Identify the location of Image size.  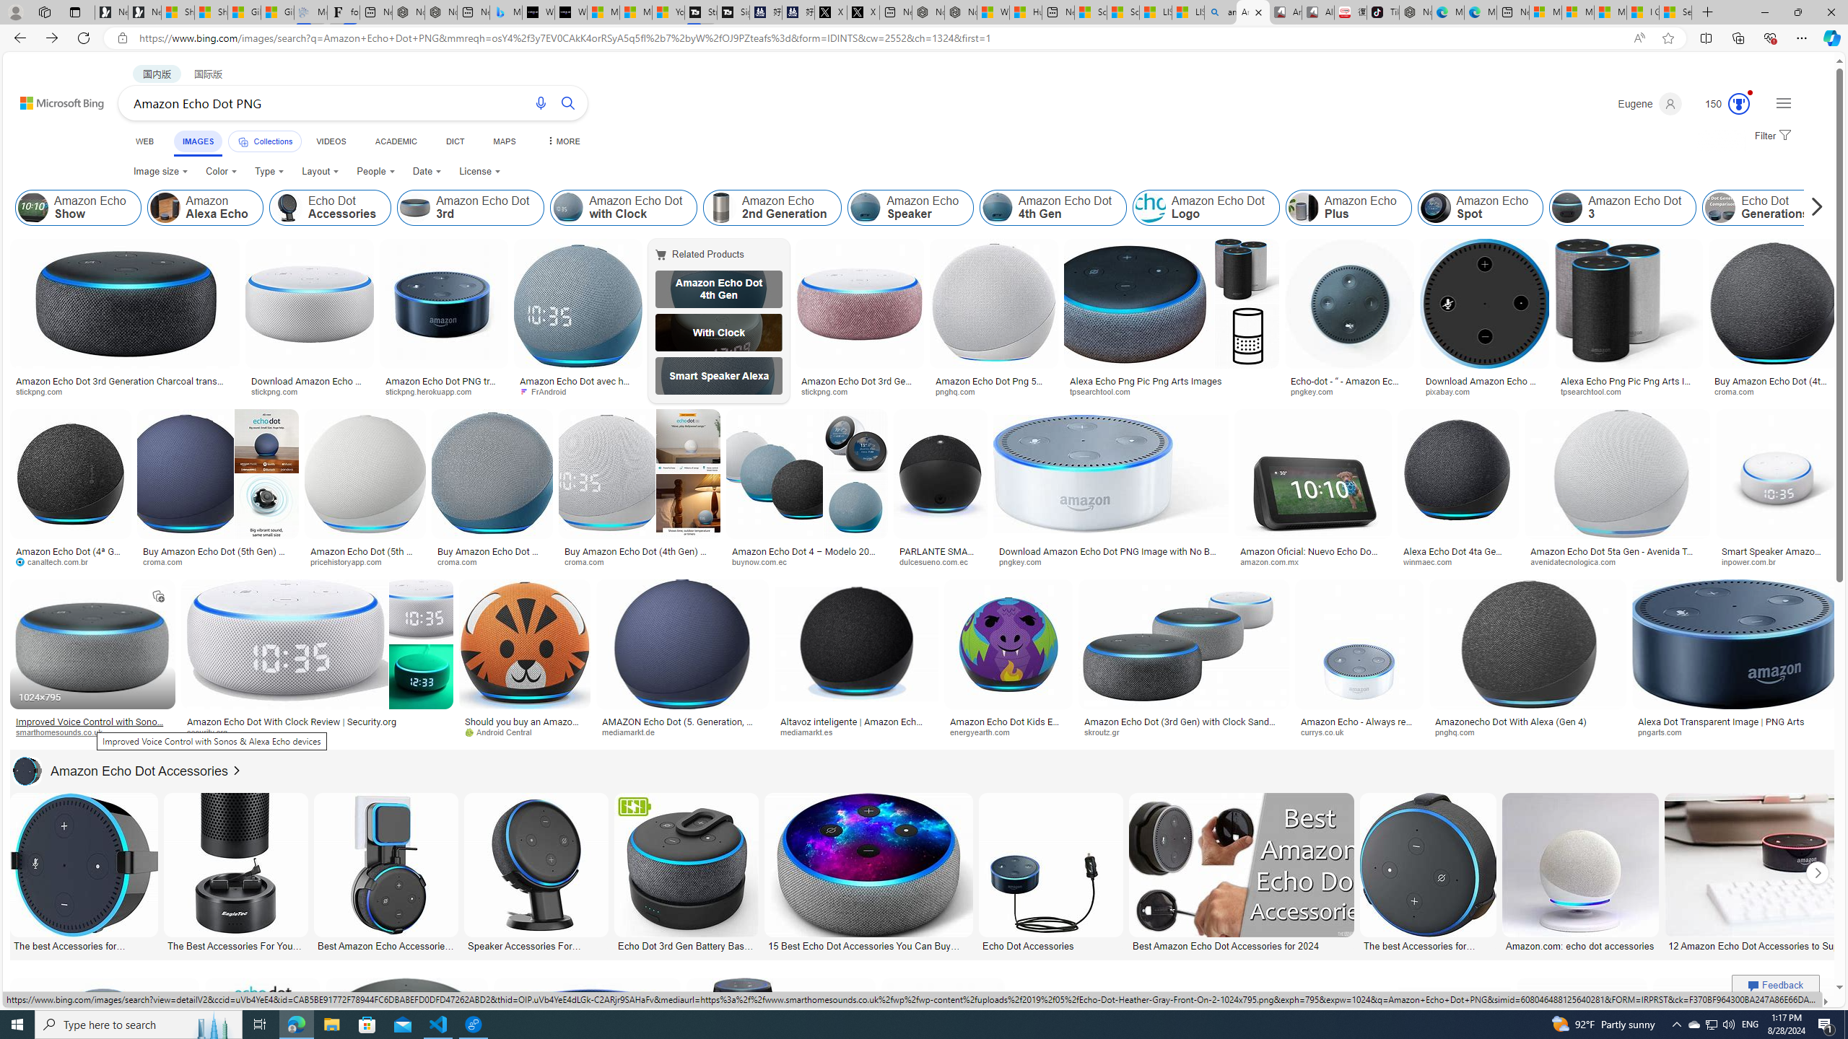
(162, 172).